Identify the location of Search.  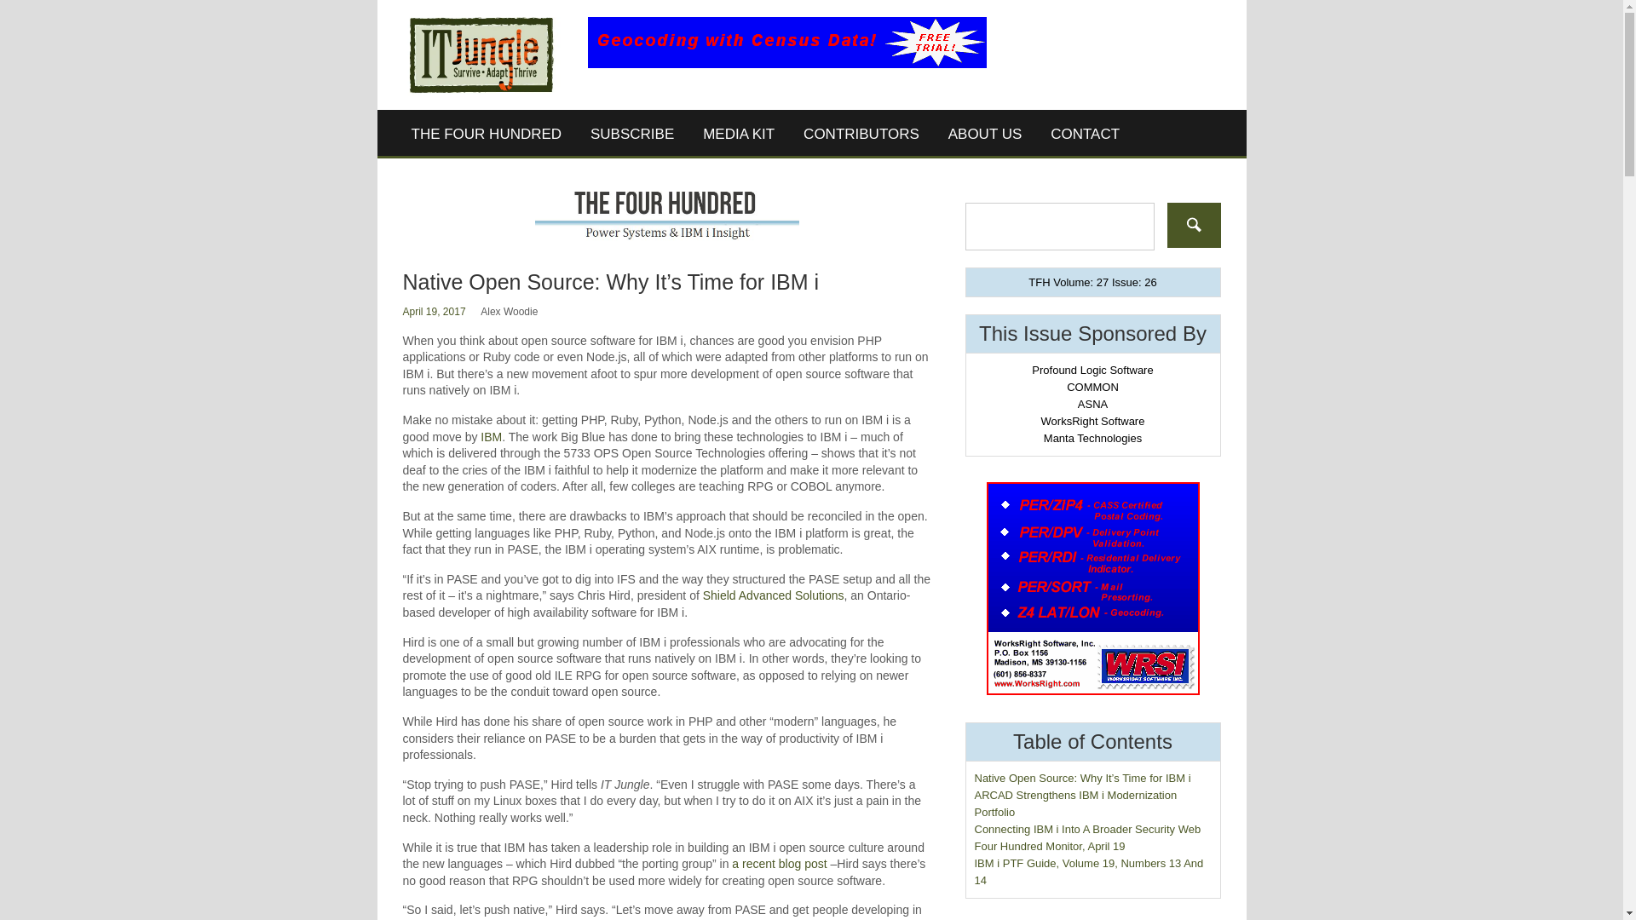
(1194, 225).